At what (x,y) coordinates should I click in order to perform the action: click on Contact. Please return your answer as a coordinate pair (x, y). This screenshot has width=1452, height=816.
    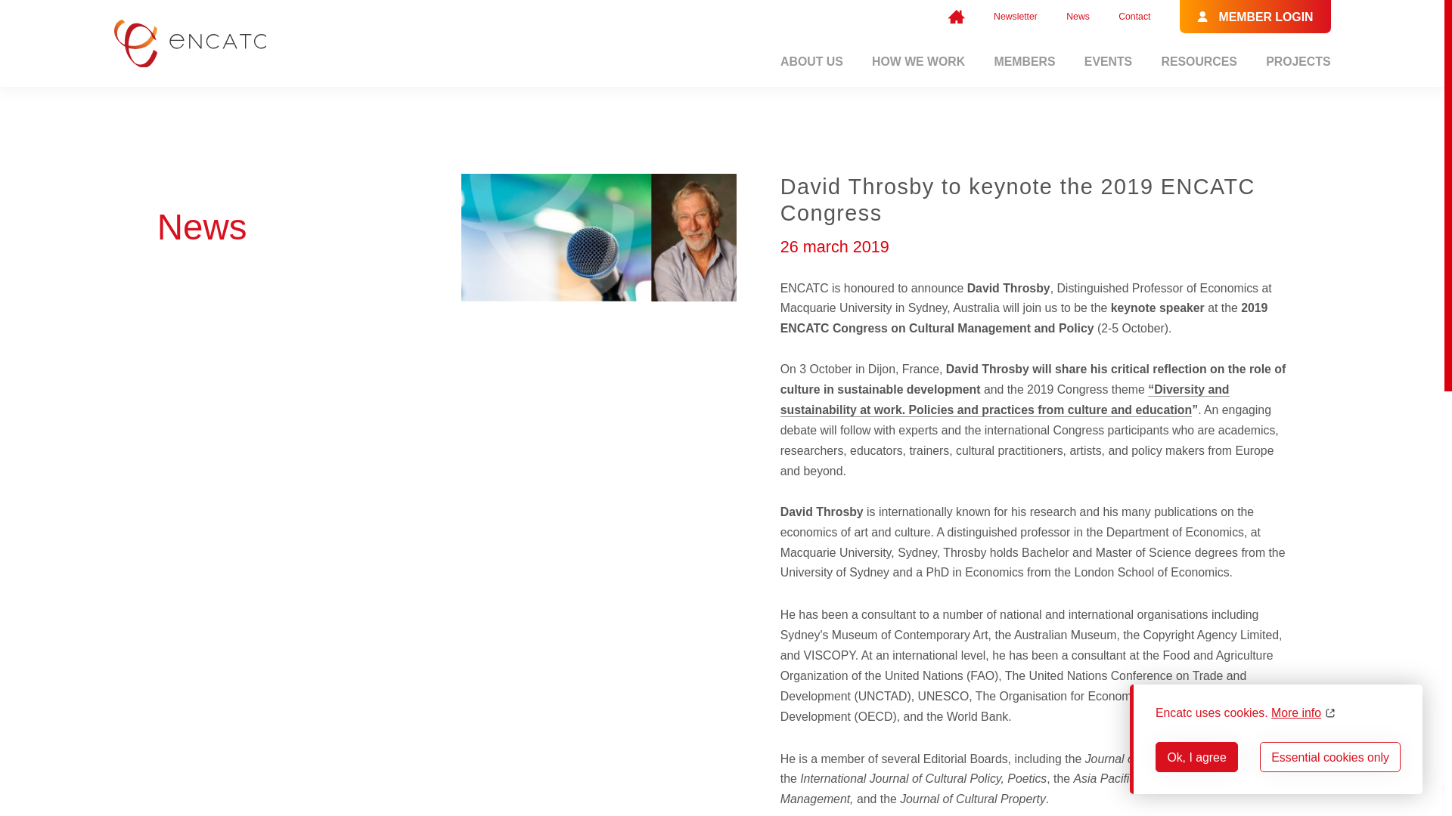
    Looking at the image, I should click on (1134, 17).